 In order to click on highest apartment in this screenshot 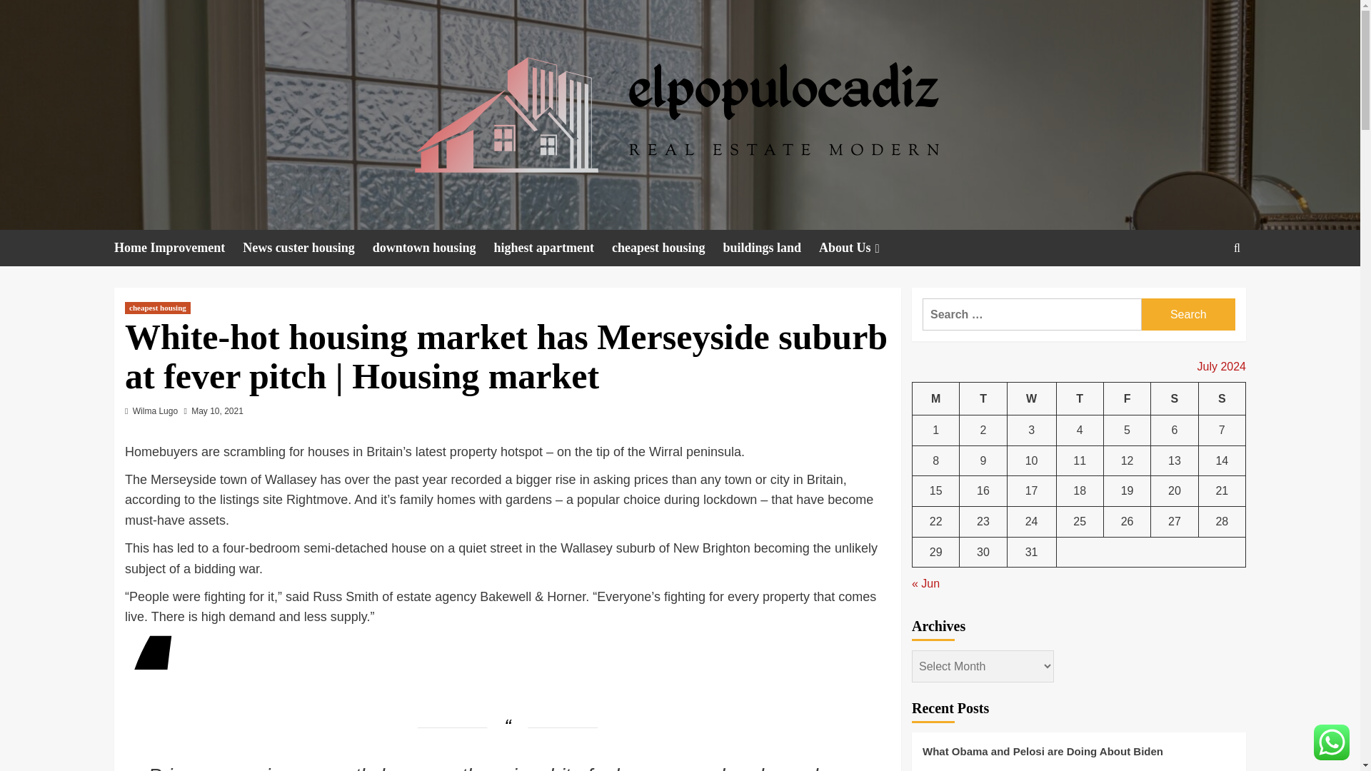, I will do `click(553, 247)`.